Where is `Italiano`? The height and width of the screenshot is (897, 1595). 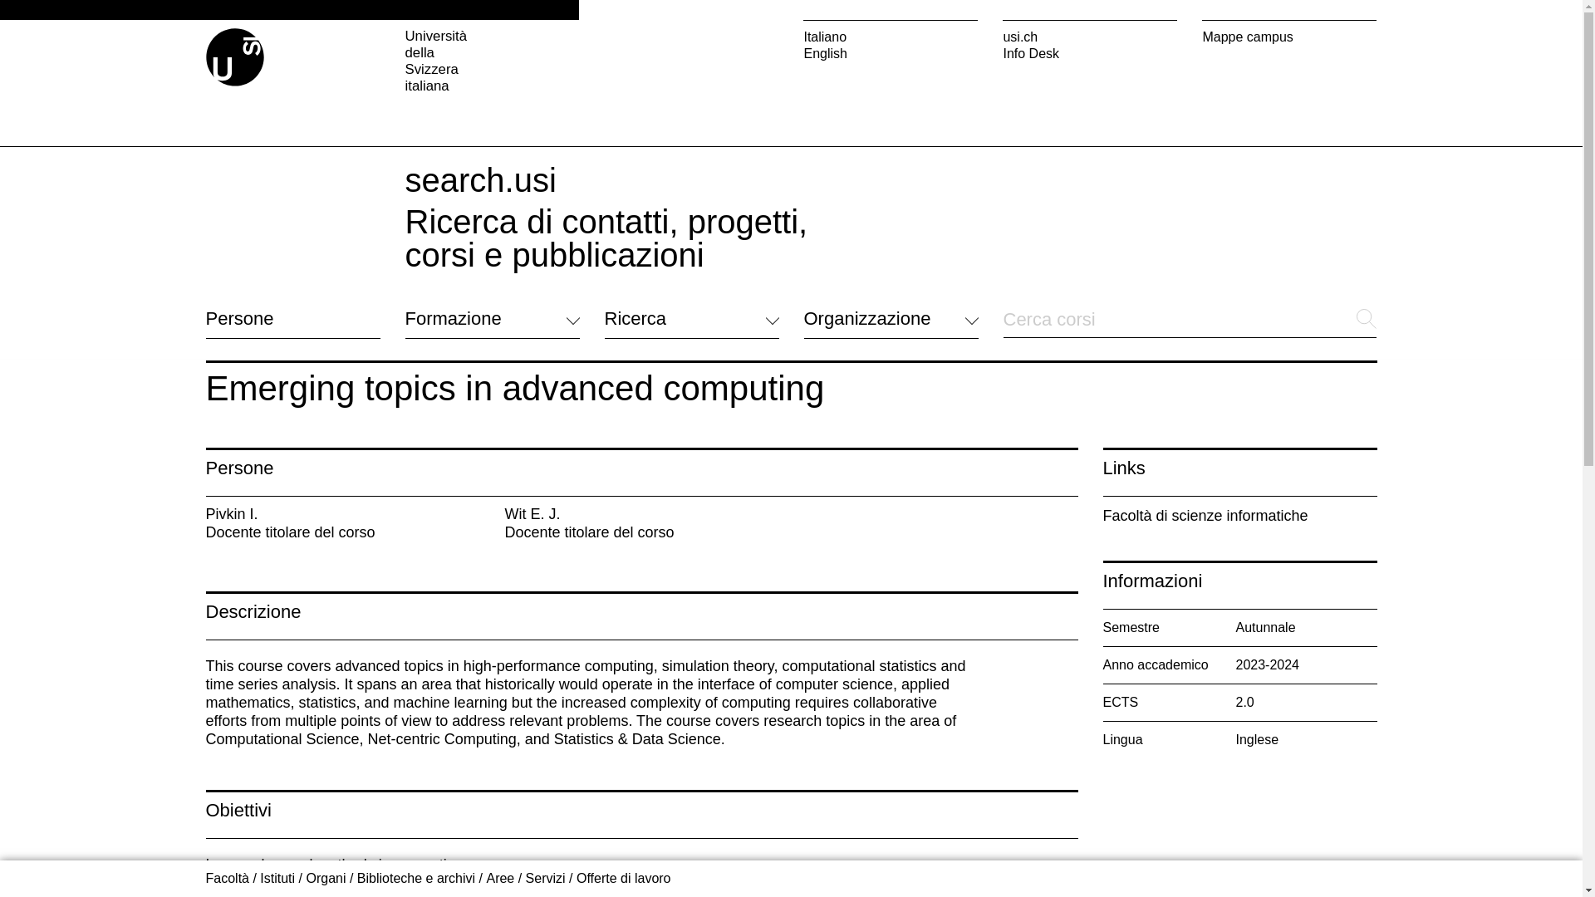
Italiano is located at coordinates (891, 37).